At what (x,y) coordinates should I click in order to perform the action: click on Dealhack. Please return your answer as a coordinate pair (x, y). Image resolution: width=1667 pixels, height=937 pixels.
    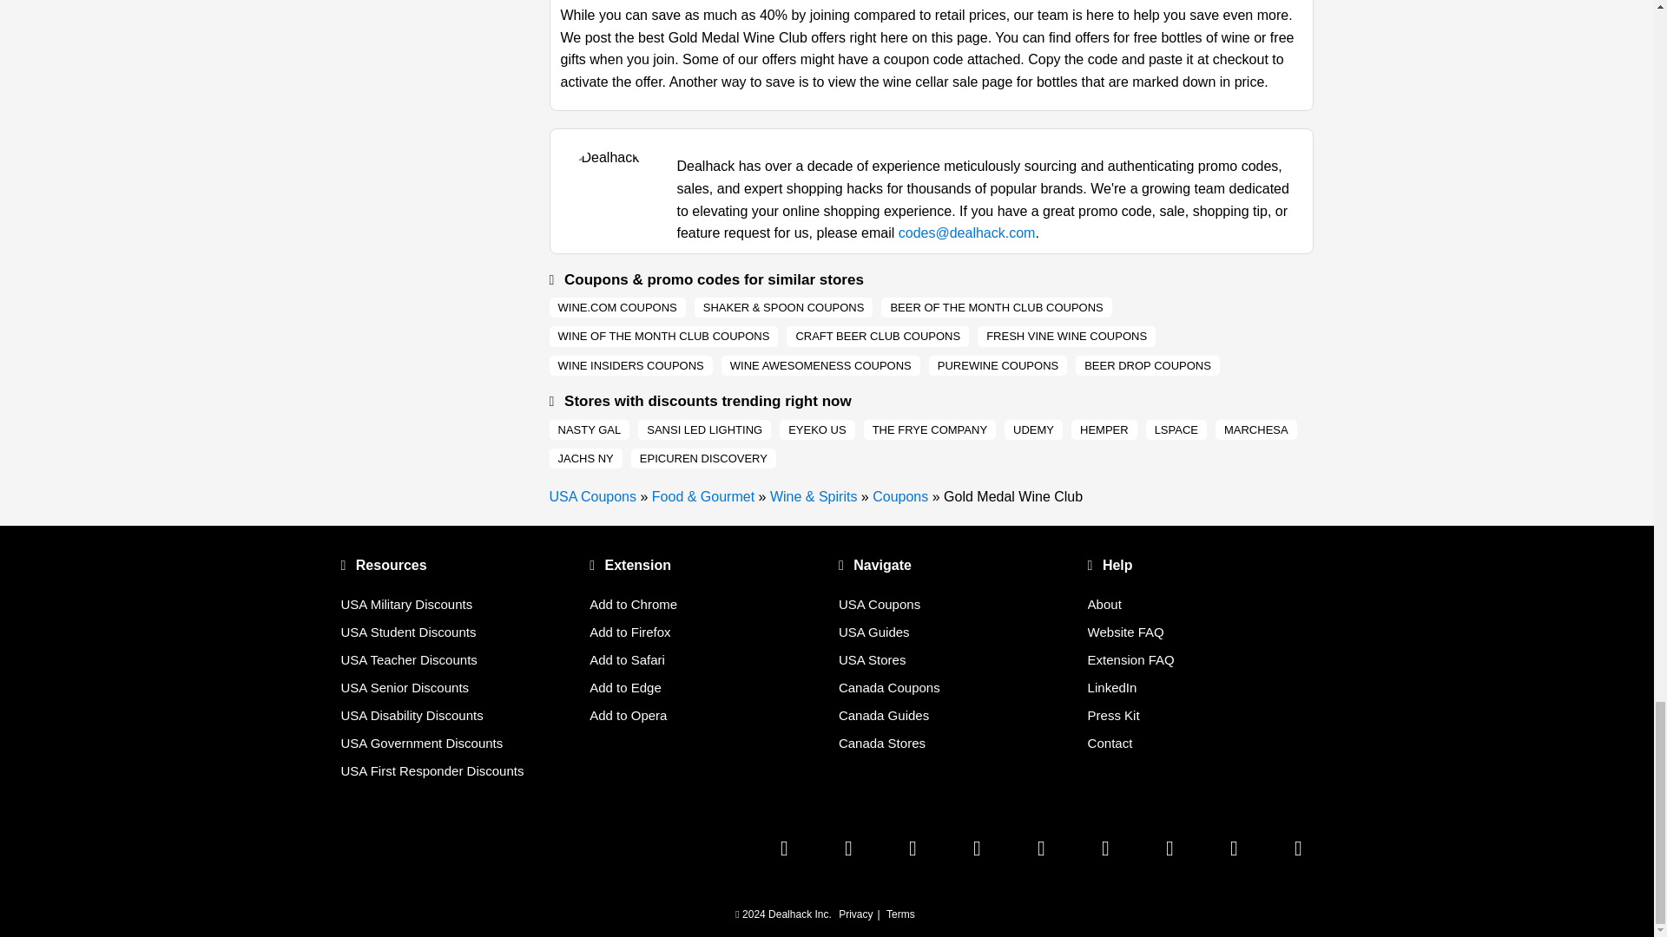
    Looking at the image, I should click on (592, 496).